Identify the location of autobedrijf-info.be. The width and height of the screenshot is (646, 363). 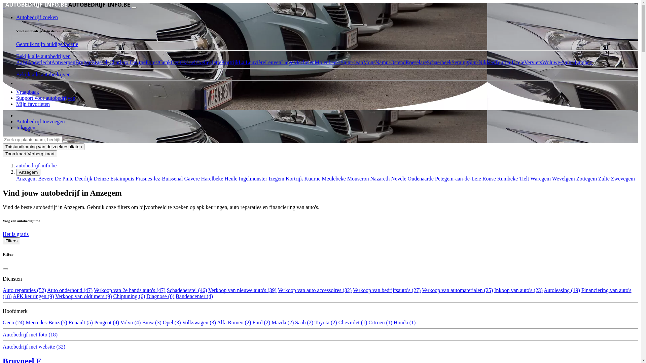
(36, 165).